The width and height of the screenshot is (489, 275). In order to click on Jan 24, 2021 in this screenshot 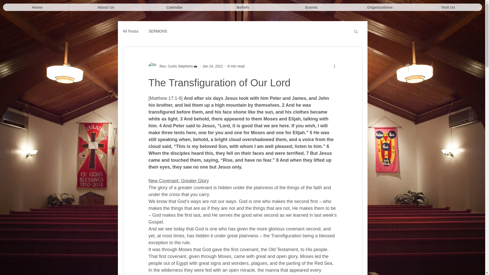, I will do `click(212, 66)`.